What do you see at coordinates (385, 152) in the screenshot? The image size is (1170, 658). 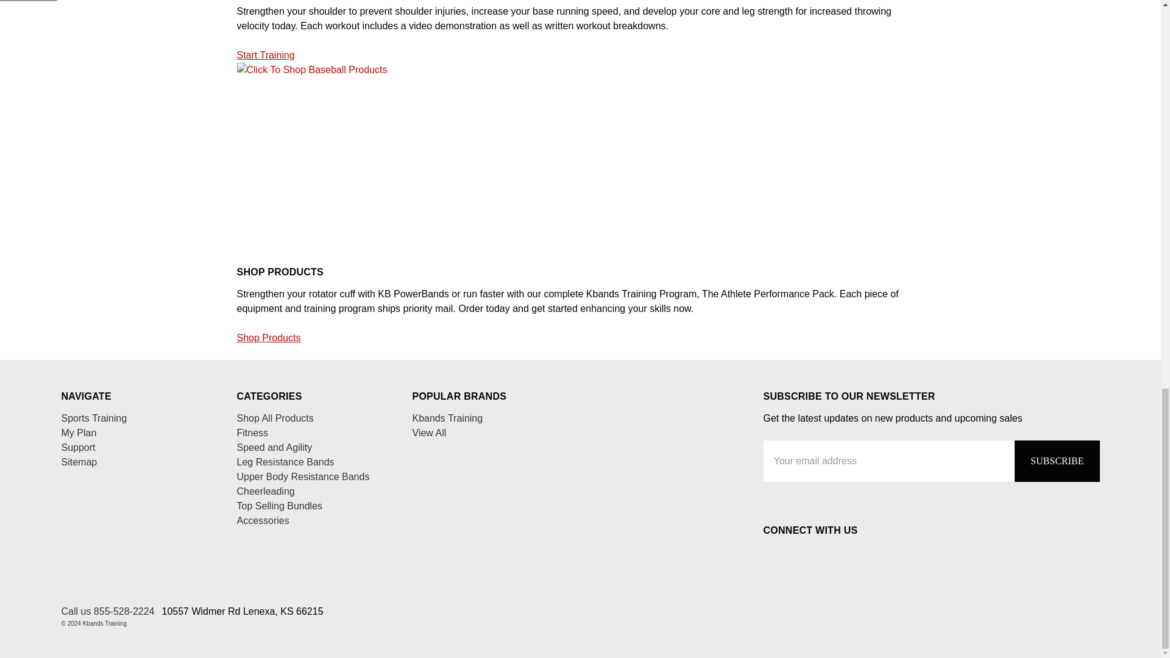 I see `Click To Shop Baseball Products` at bounding box center [385, 152].